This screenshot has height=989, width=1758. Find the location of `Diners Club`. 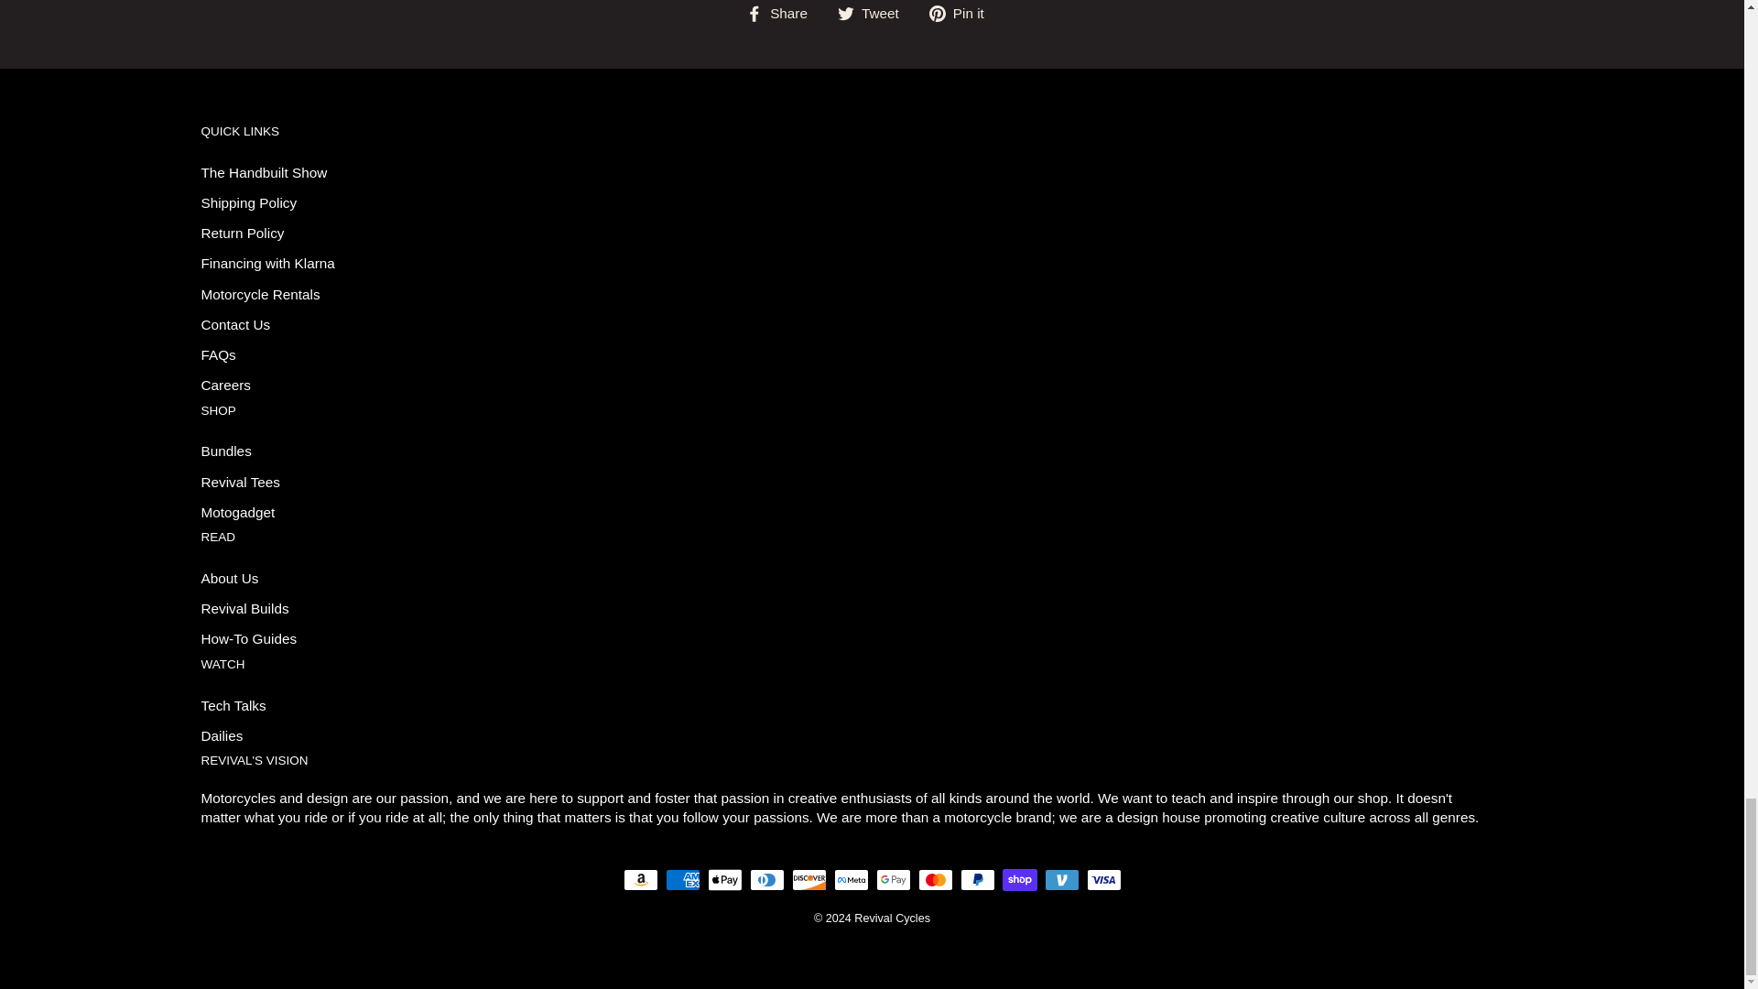

Diners Club is located at coordinates (765, 880).